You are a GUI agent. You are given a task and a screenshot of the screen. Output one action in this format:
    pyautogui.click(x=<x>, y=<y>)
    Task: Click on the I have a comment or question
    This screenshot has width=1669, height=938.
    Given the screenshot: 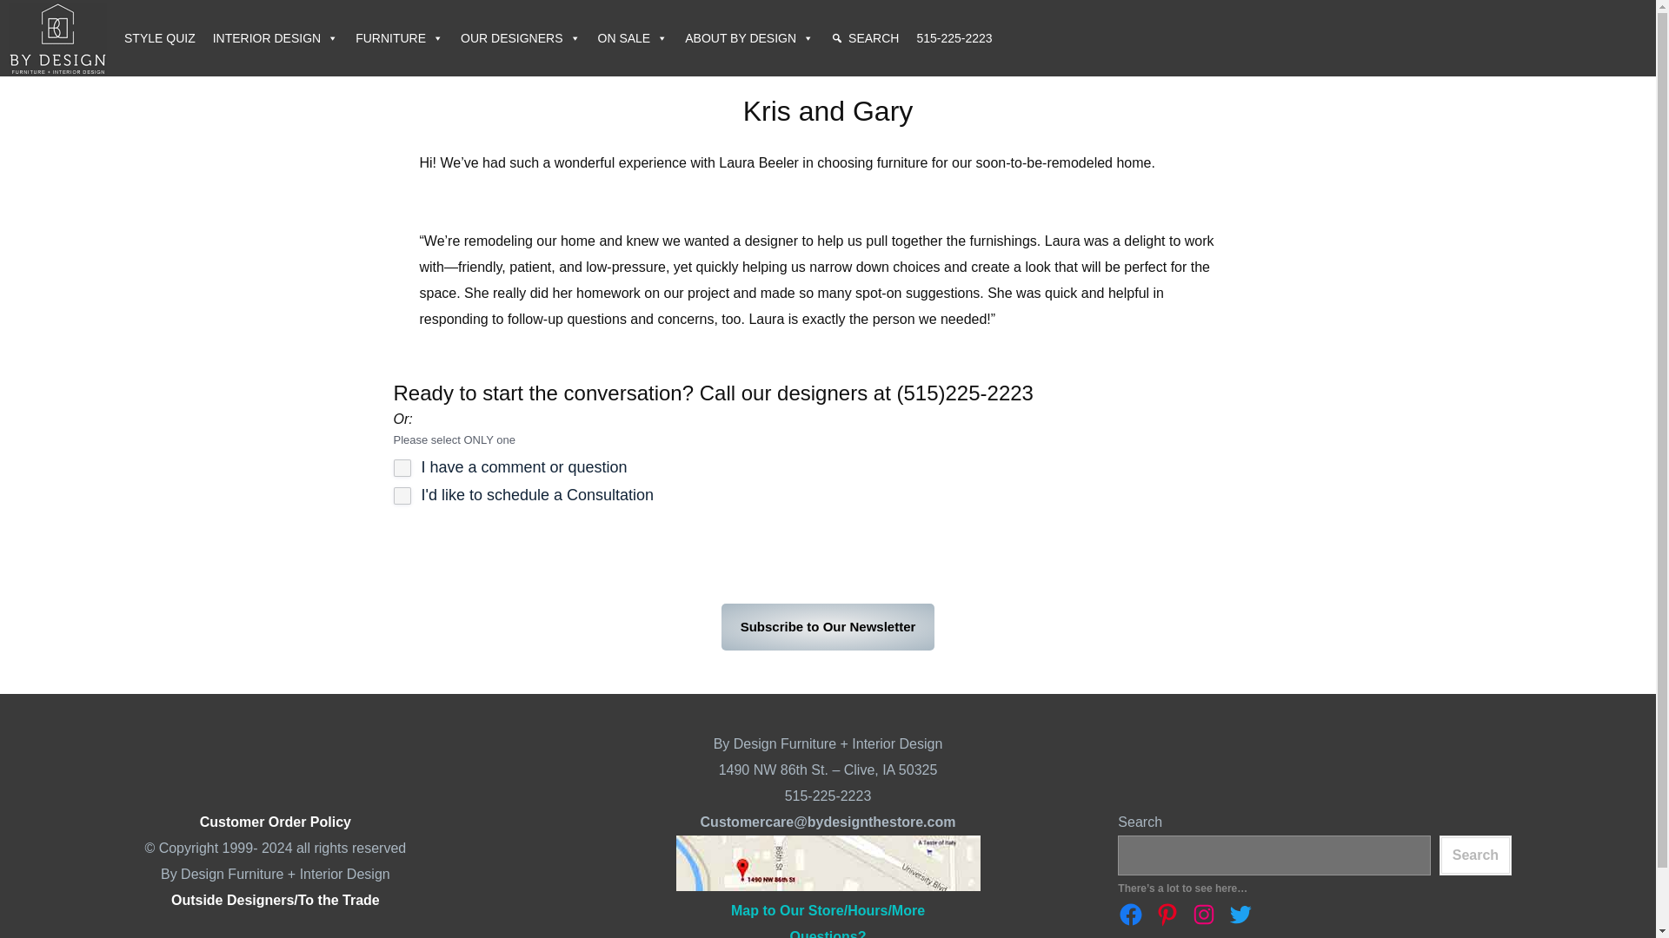 What is the action you would take?
    pyautogui.click(x=402, y=467)
    